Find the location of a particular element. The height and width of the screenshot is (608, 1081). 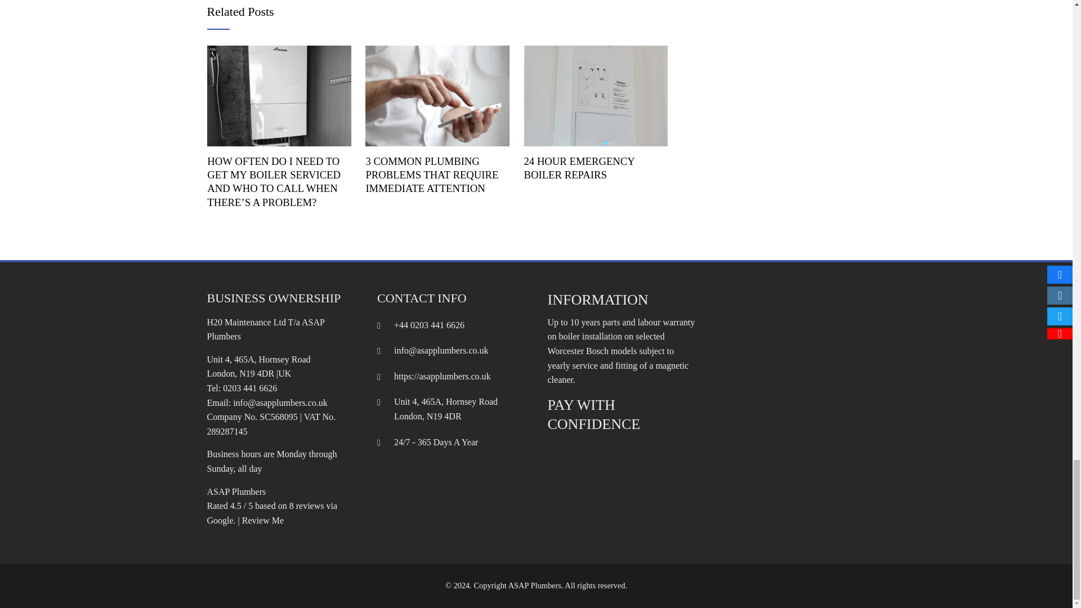

3 COMMON PLUMBING PROBLEMS THAT REQUIRE IMMEDIATE ATTENTION is located at coordinates (437, 95).